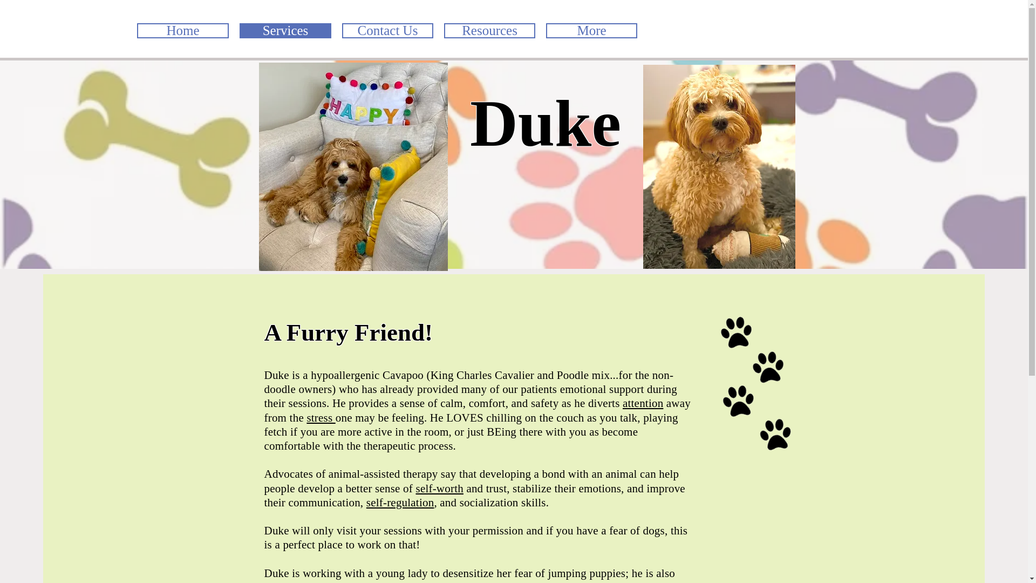  I want to click on Services, so click(285, 31).